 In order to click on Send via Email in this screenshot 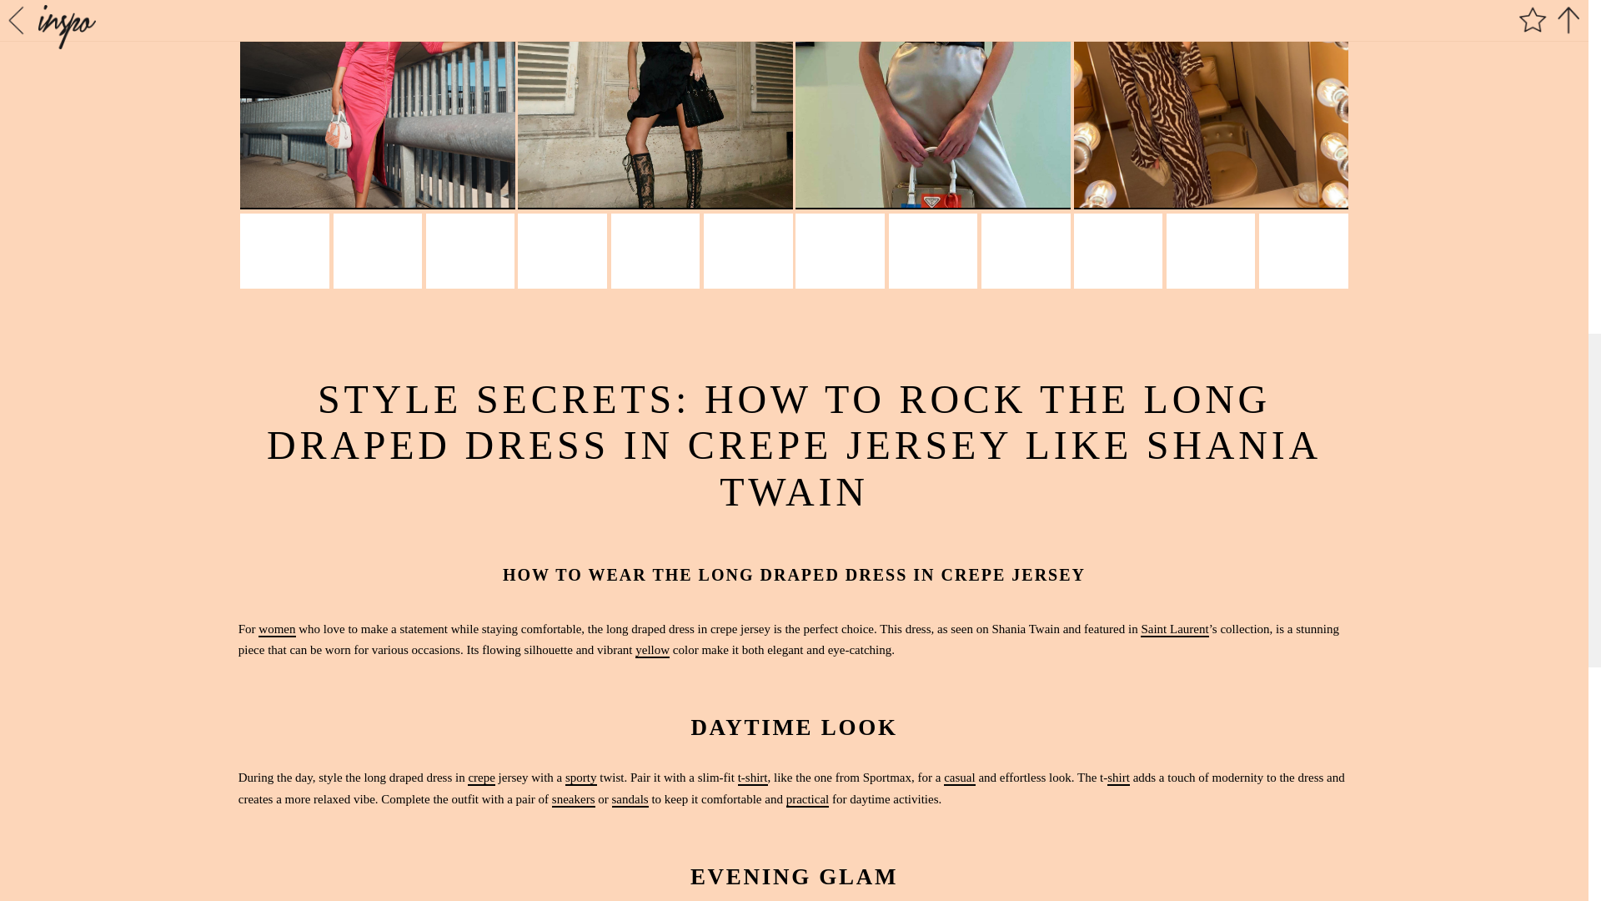, I will do `click(904, 699)`.